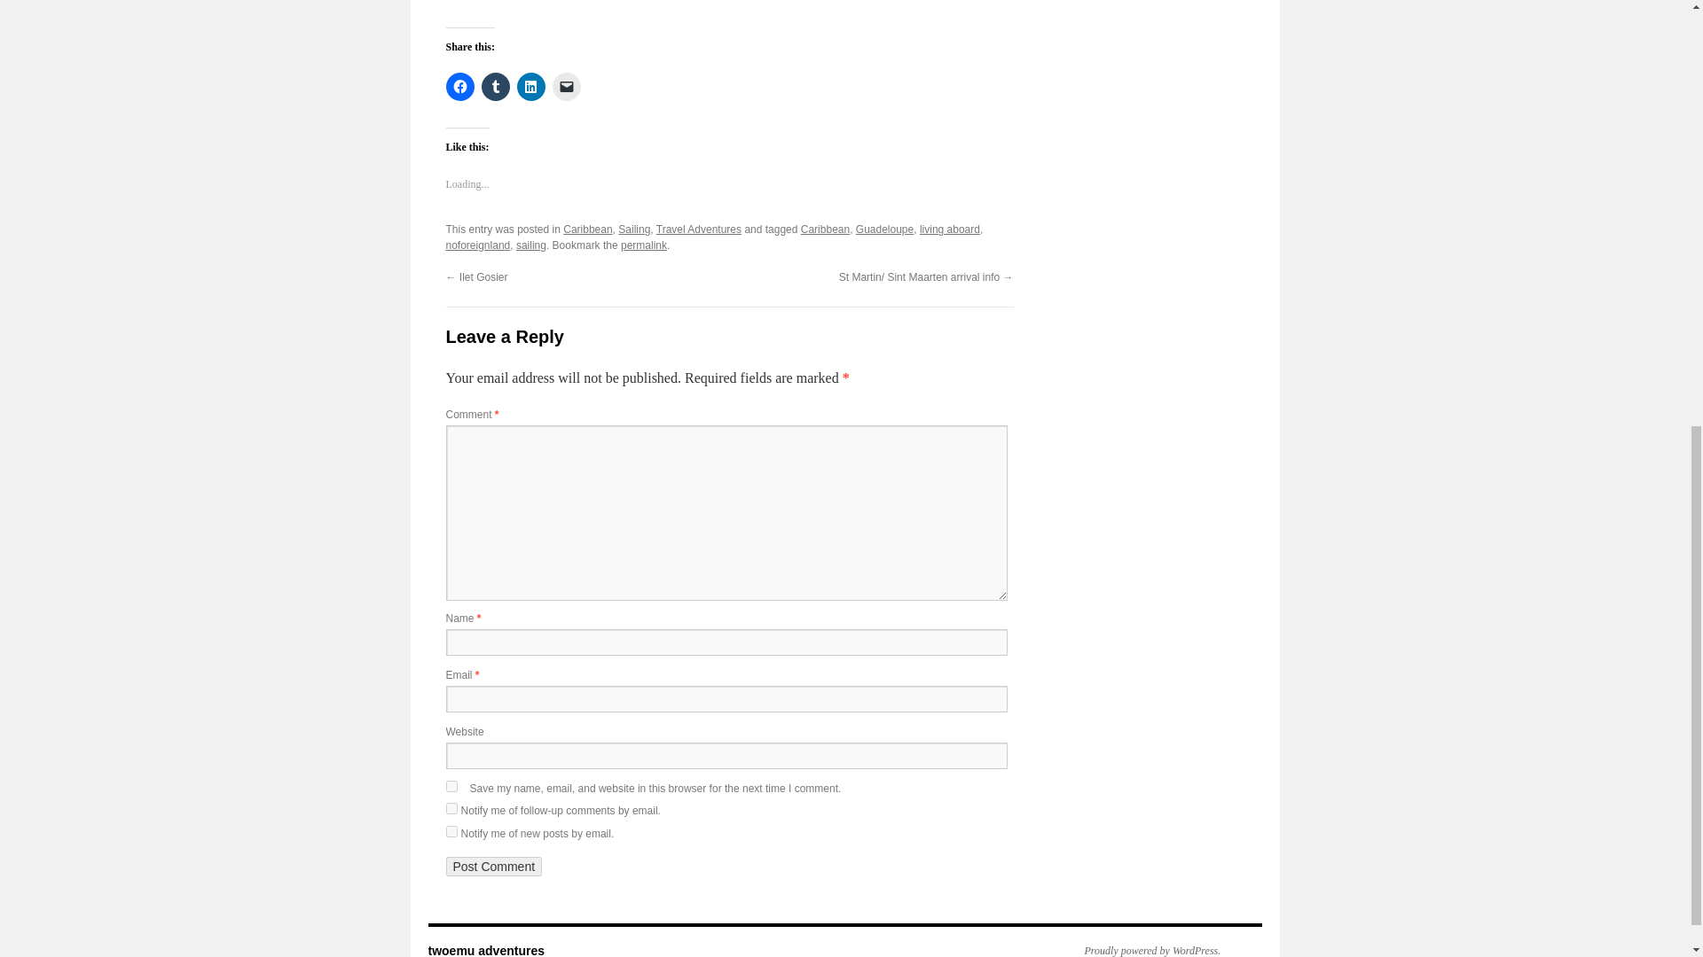 The width and height of the screenshot is (1703, 957). What do you see at coordinates (451, 808) in the screenshot?
I see `subscribe` at bounding box center [451, 808].